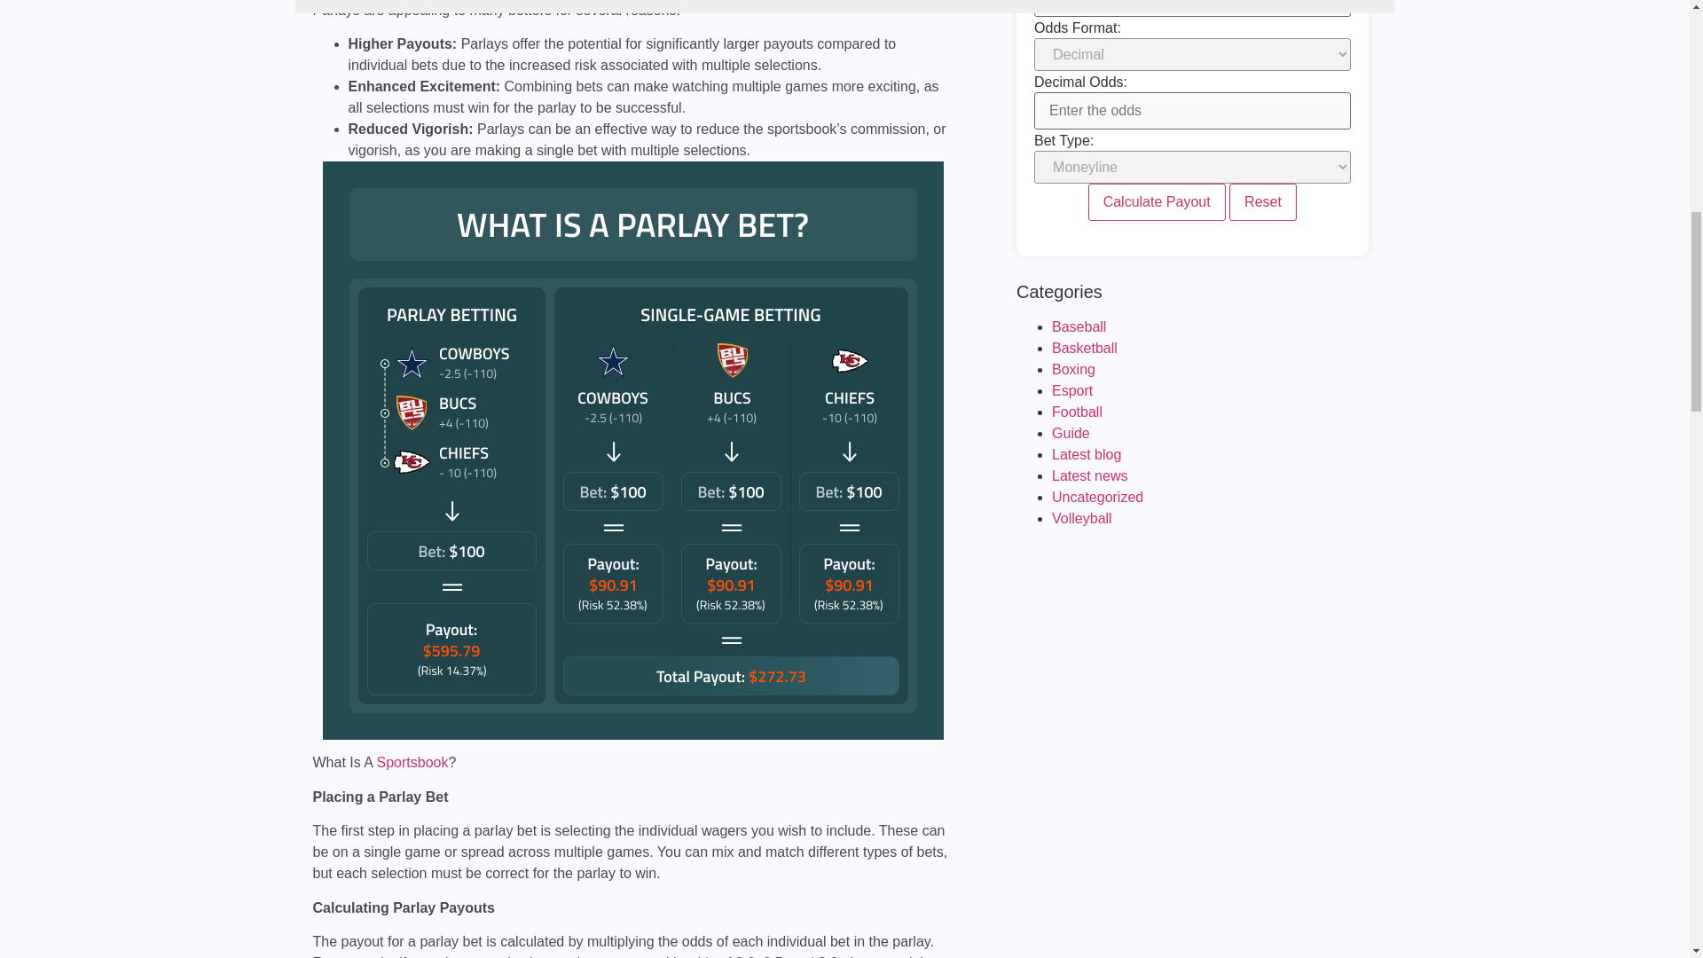 This screenshot has height=958, width=1703. Describe the element at coordinates (1089, 475) in the screenshot. I see `Latest news` at that location.